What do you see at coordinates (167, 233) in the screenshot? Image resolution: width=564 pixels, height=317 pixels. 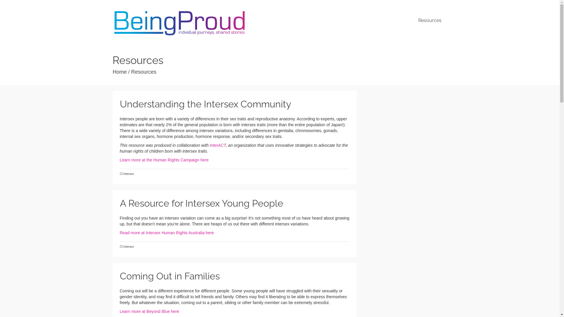 I see `Read more at Intersex Human Rights Australia here` at bounding box center [167, 233].